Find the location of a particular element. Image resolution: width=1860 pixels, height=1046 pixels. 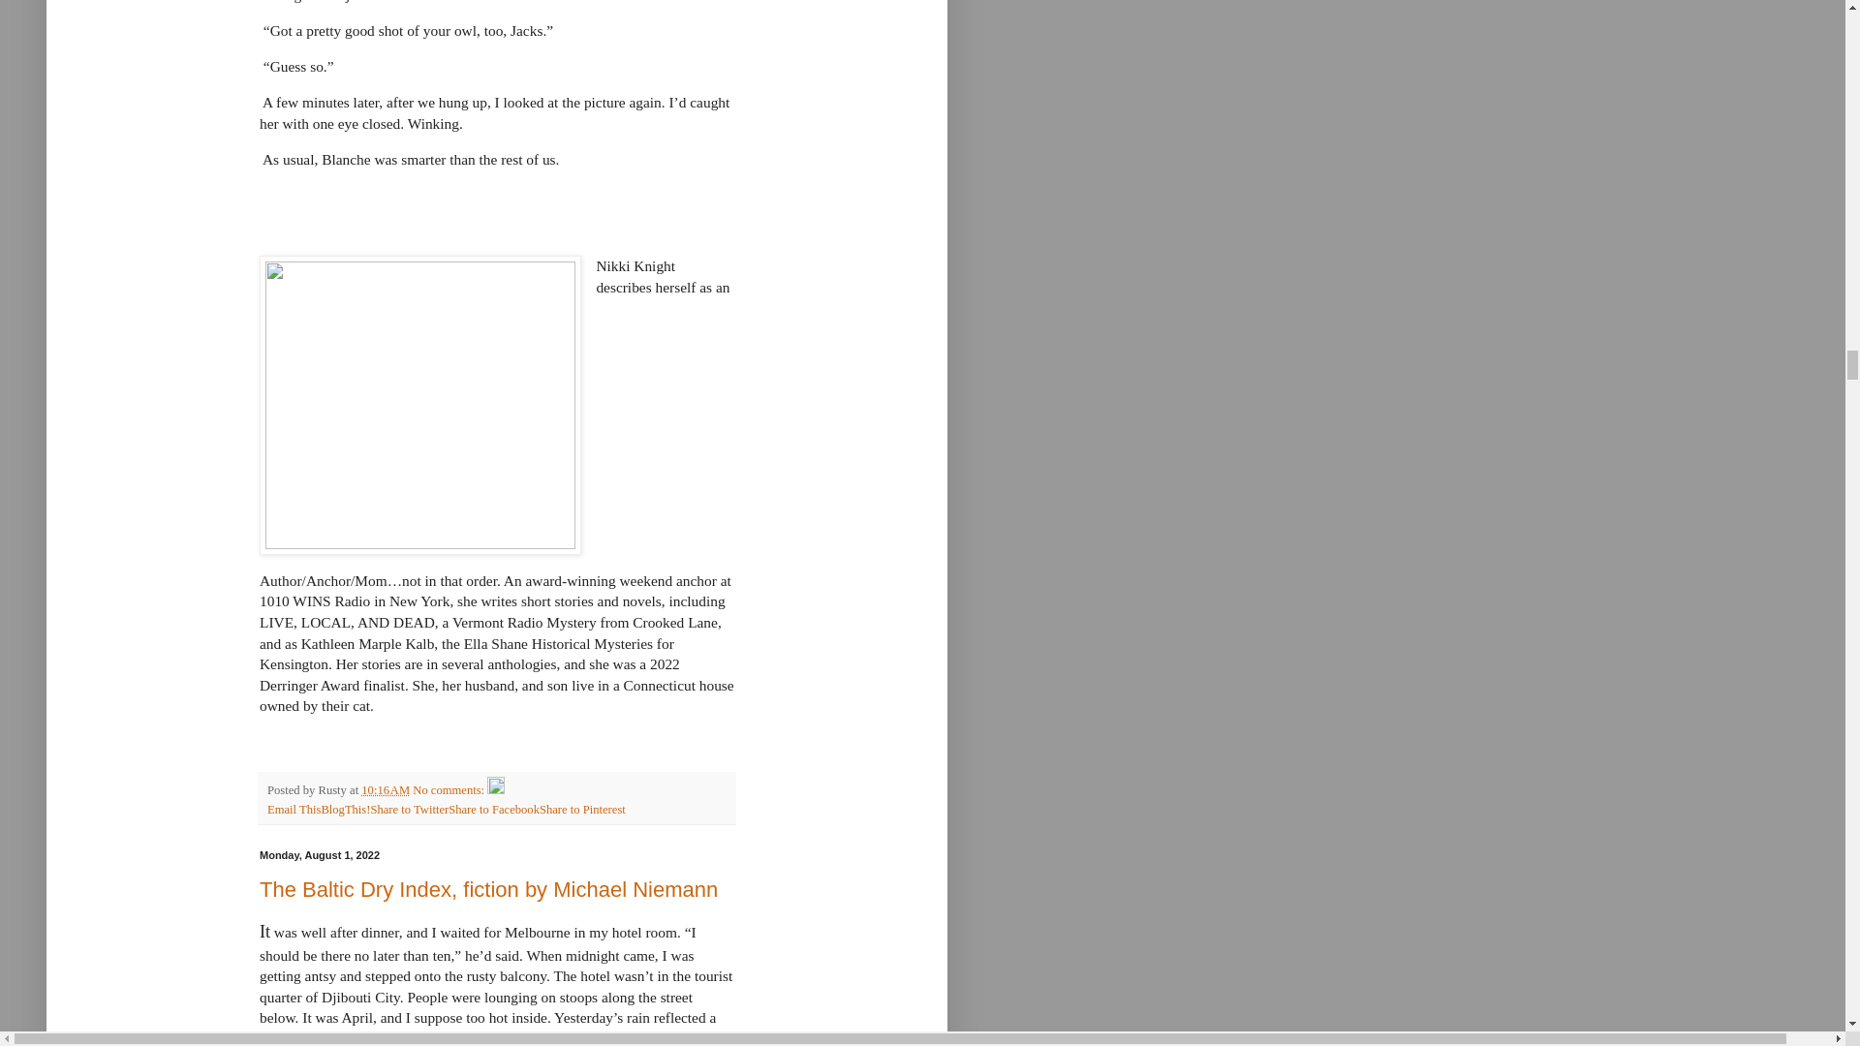

BlogThis! is located at coordinates (345, 810).